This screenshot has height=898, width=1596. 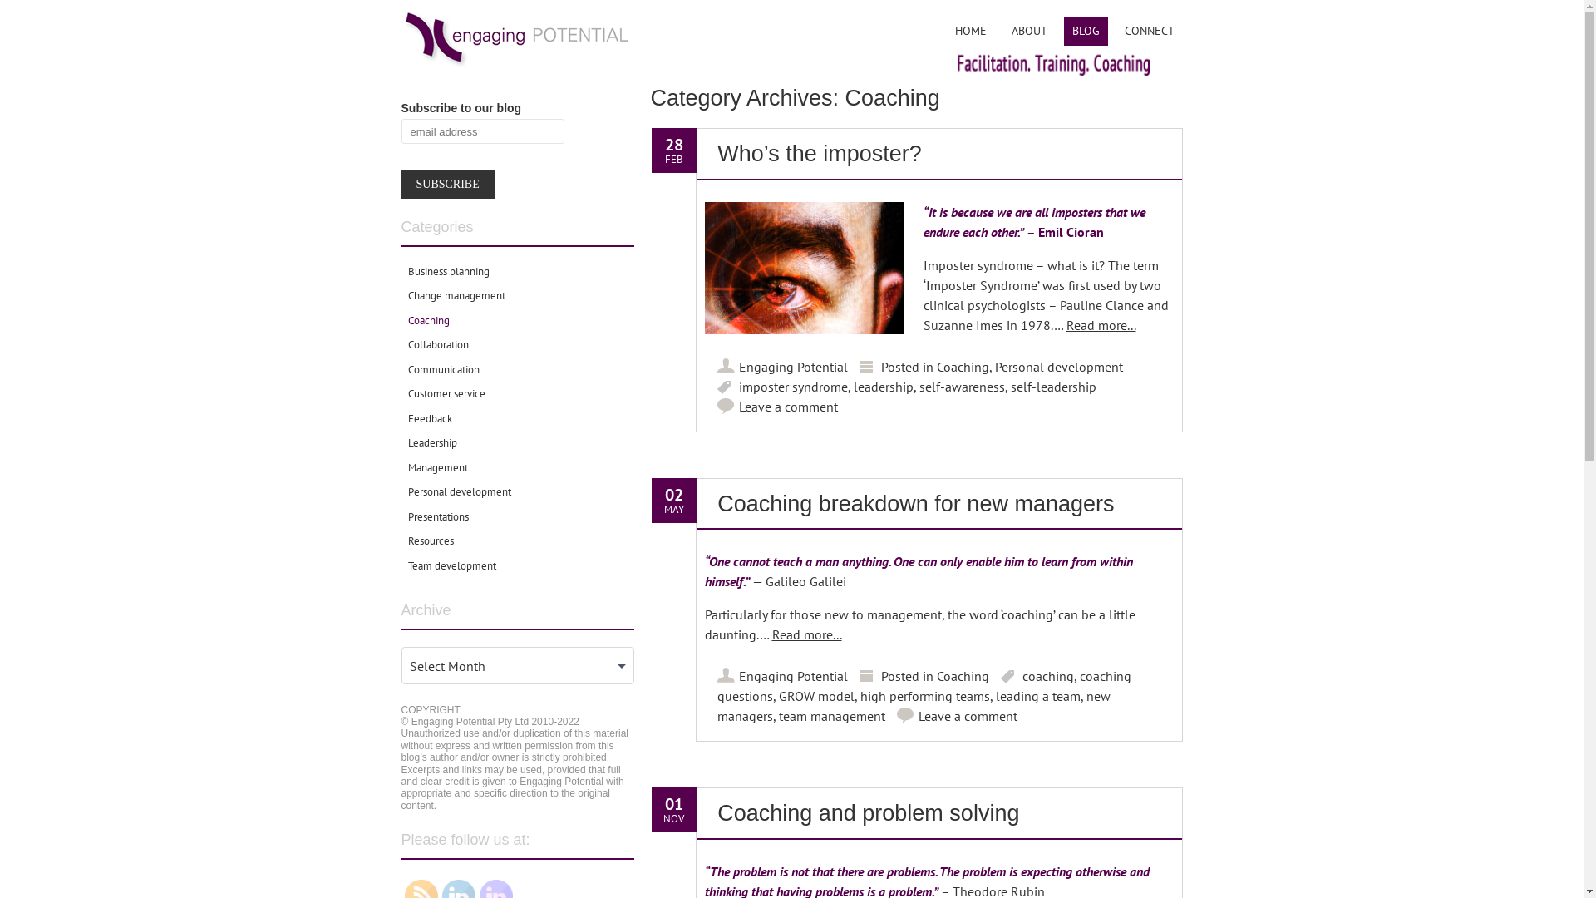 What do you see at coordinates (914, 706) in the screenshot?
I see `new managers` at bounding box center [914, 706].